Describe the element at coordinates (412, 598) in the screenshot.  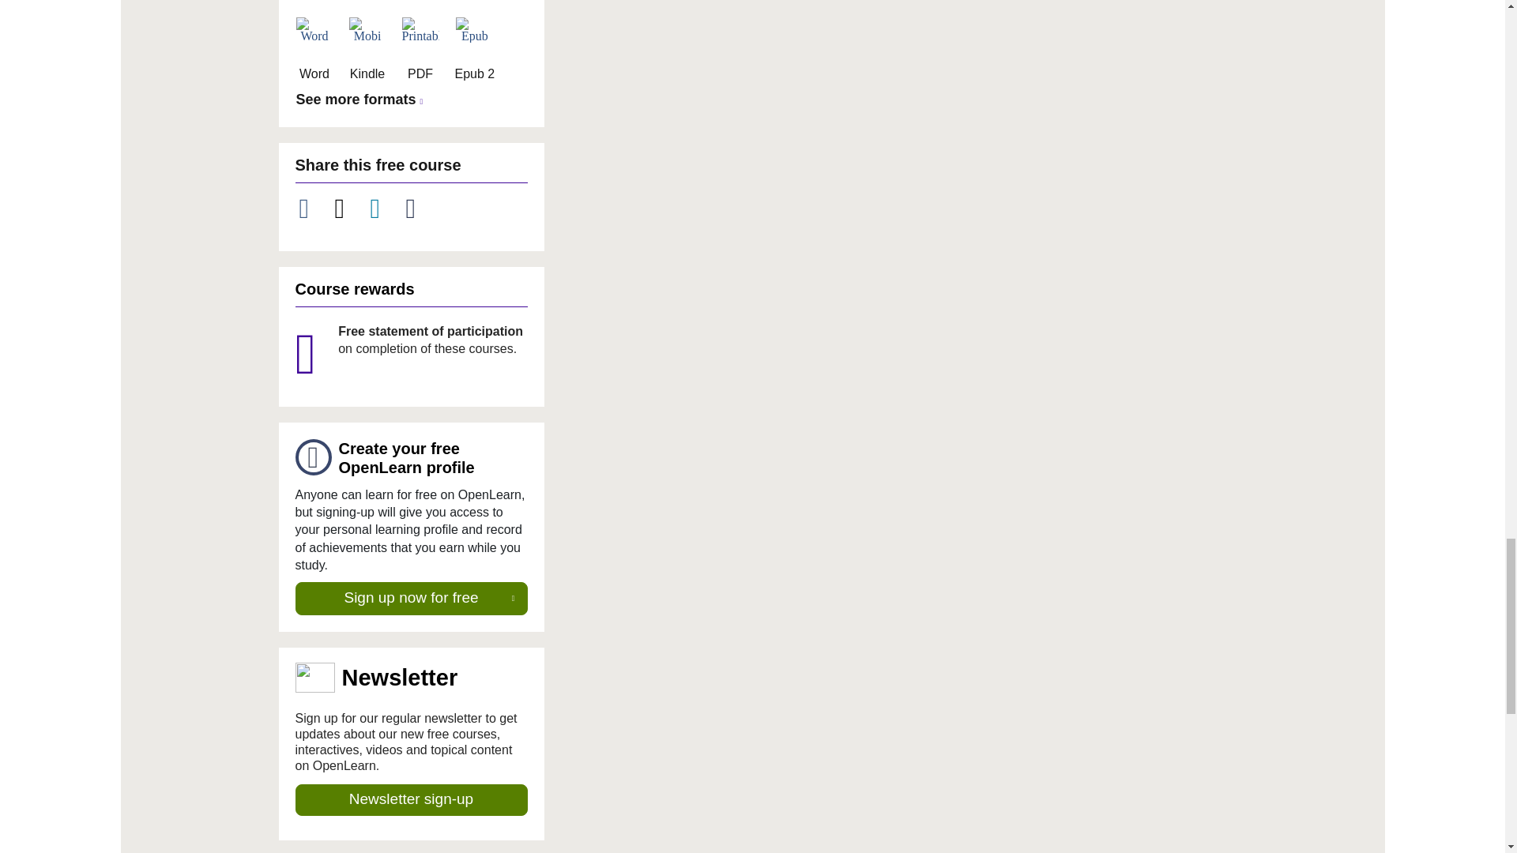
I see `Sign up now for free` at that location.